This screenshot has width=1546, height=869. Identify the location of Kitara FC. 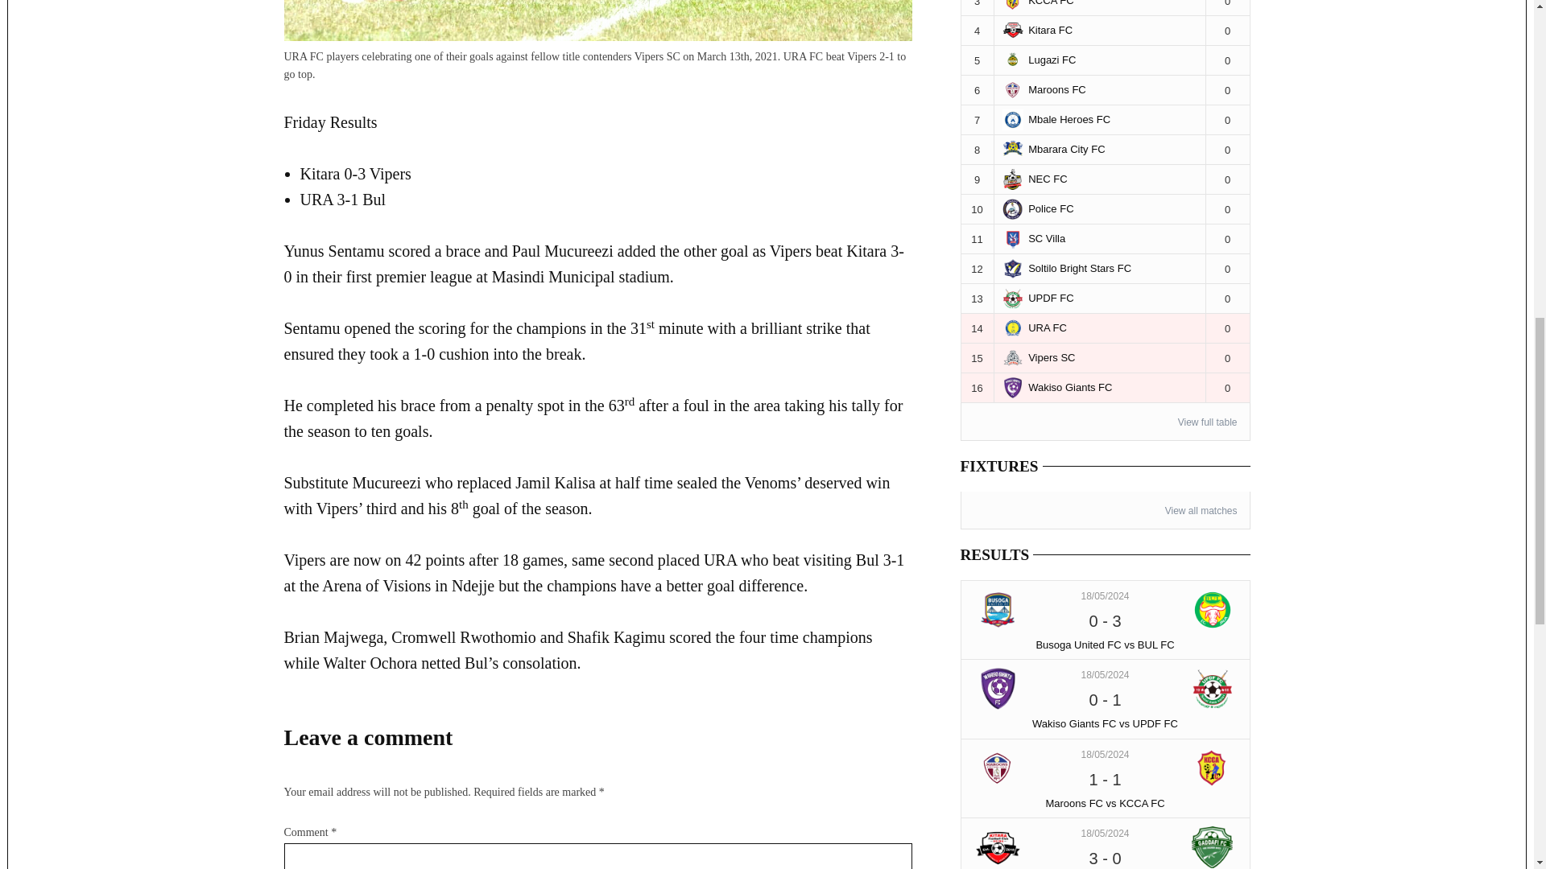
(998, 846).